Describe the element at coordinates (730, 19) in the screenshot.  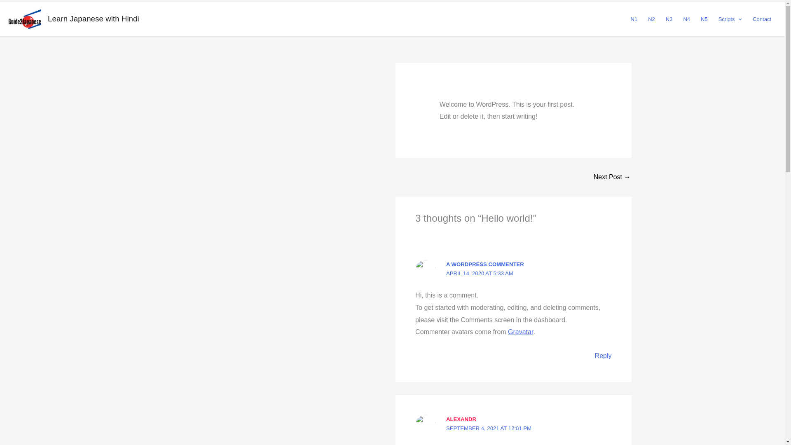
I see `Scripts` at that location.